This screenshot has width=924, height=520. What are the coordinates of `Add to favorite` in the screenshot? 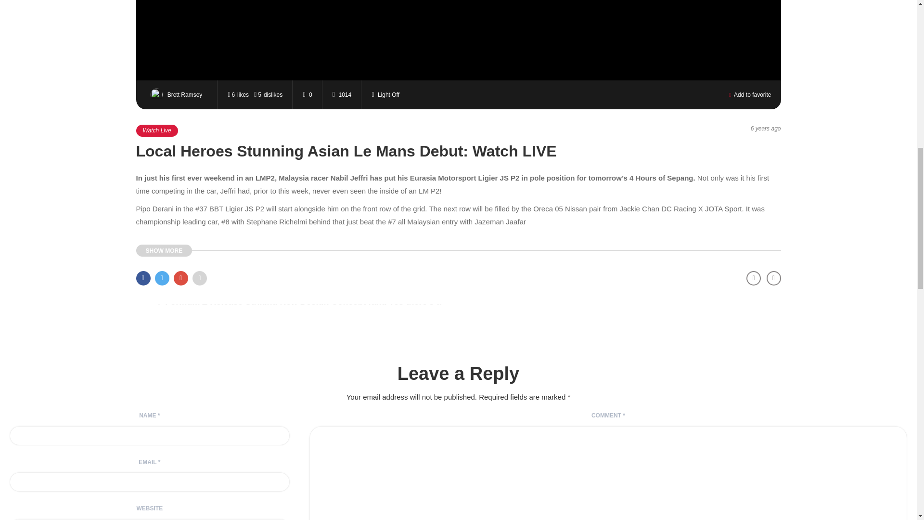 It's located at (750, 95).